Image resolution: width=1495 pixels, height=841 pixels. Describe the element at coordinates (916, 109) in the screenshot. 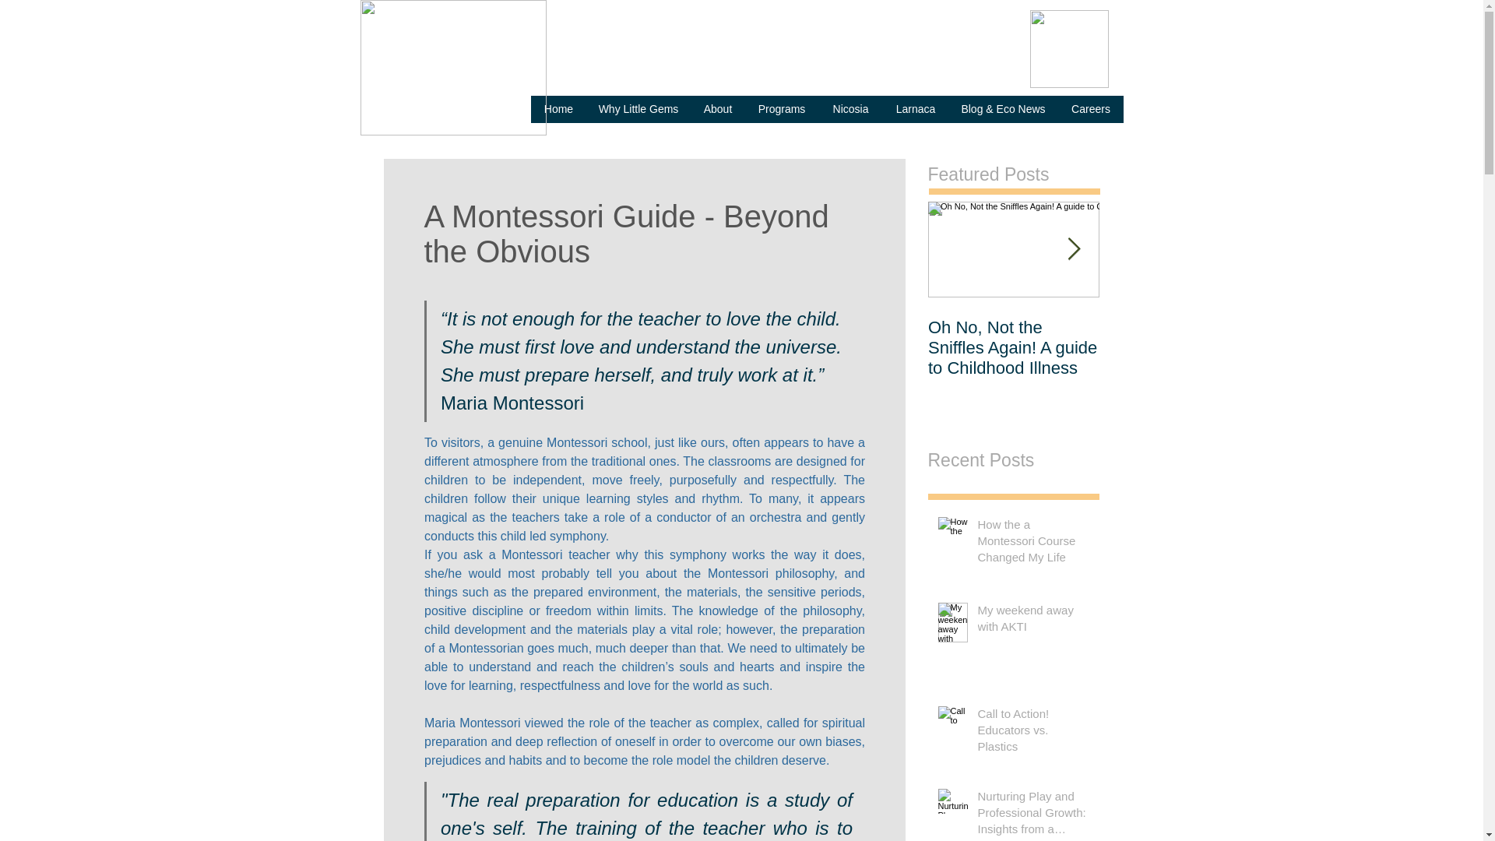

I see `Larnaca` at that location.